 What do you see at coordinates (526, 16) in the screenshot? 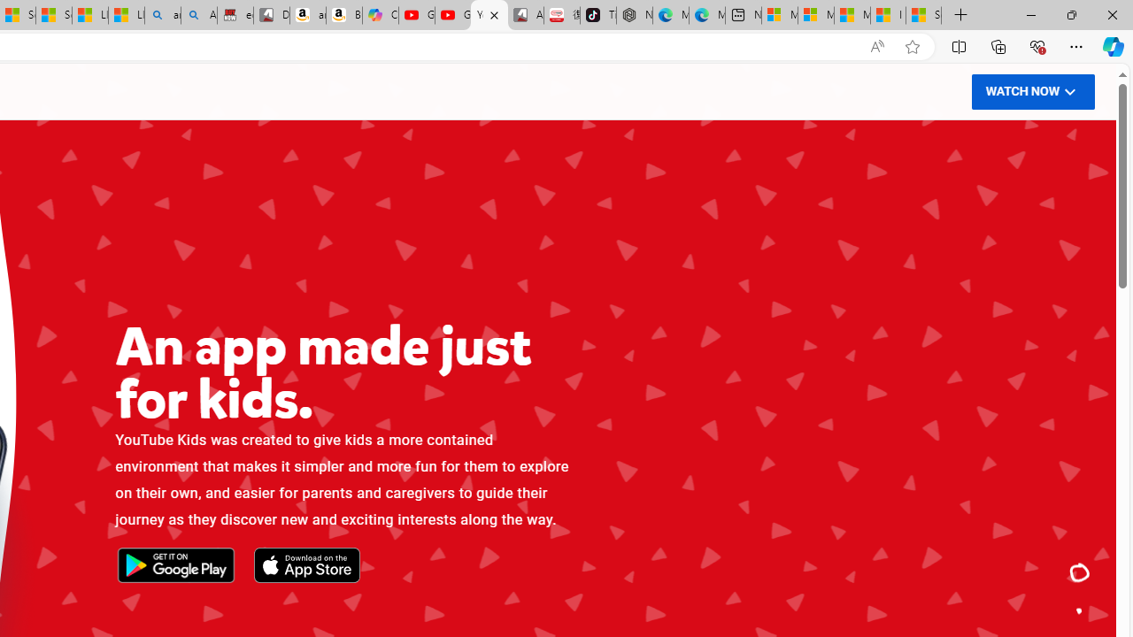
I see `All Cubot phones` at bounding box center [526, 16].